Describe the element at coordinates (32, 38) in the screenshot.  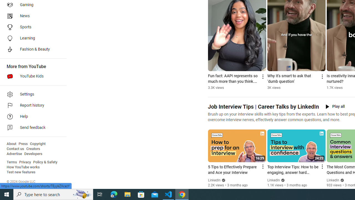
I see `Learning` at that location.